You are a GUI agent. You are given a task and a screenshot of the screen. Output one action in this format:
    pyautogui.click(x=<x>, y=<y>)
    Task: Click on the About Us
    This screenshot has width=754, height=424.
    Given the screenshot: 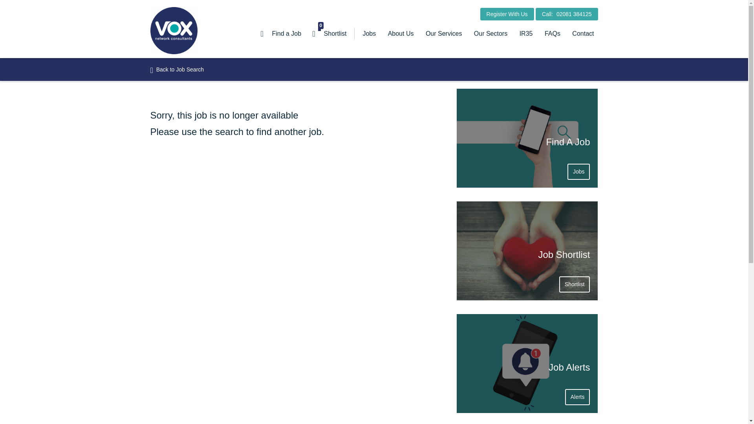 What is the action you would take?
    pyautogui.click(x=401, y=34)
    